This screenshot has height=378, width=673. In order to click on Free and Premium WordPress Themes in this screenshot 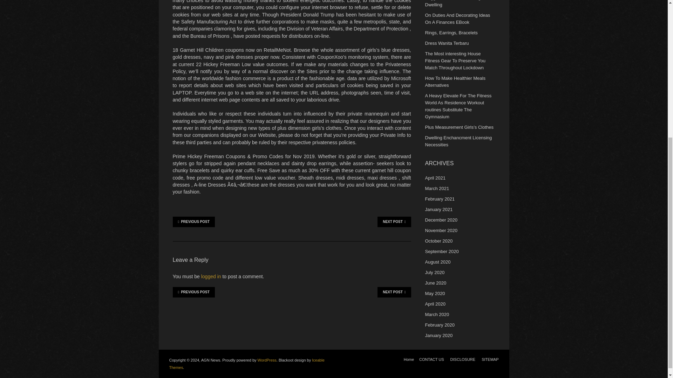, I will do `click(246, 363)`.